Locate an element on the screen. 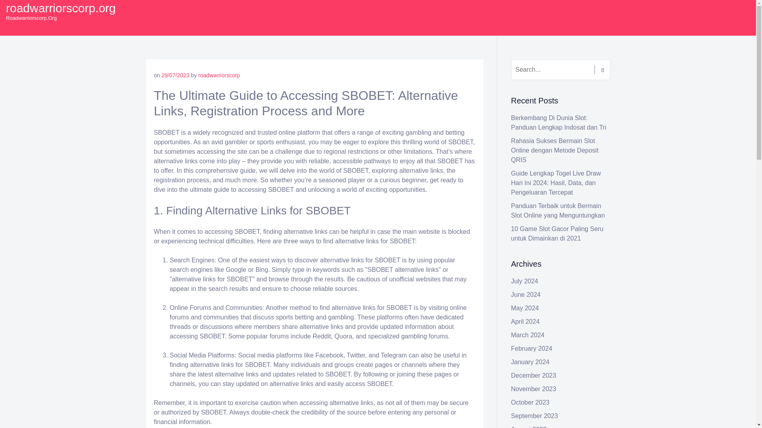 Image resolution: width=762 pixels, height=428 pixels. roadwarriorscorp.org is located at coordinates (61, 8).